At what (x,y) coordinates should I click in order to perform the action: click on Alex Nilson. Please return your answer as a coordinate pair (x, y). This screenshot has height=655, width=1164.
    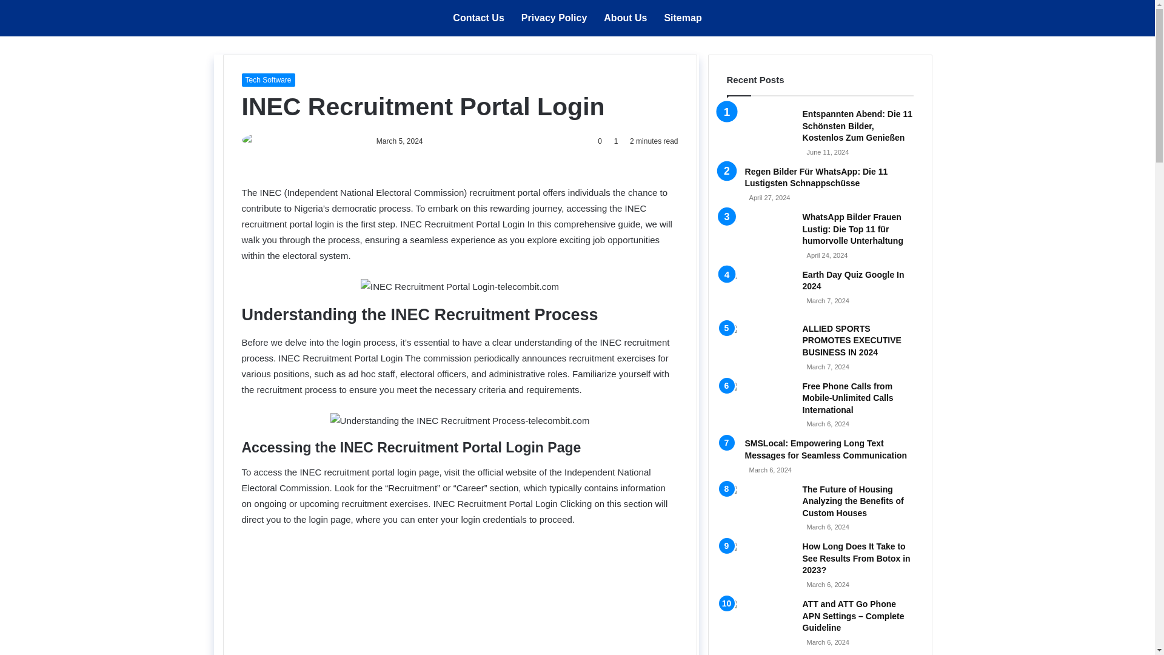
    Looking at the image, I should click on (339, 141).